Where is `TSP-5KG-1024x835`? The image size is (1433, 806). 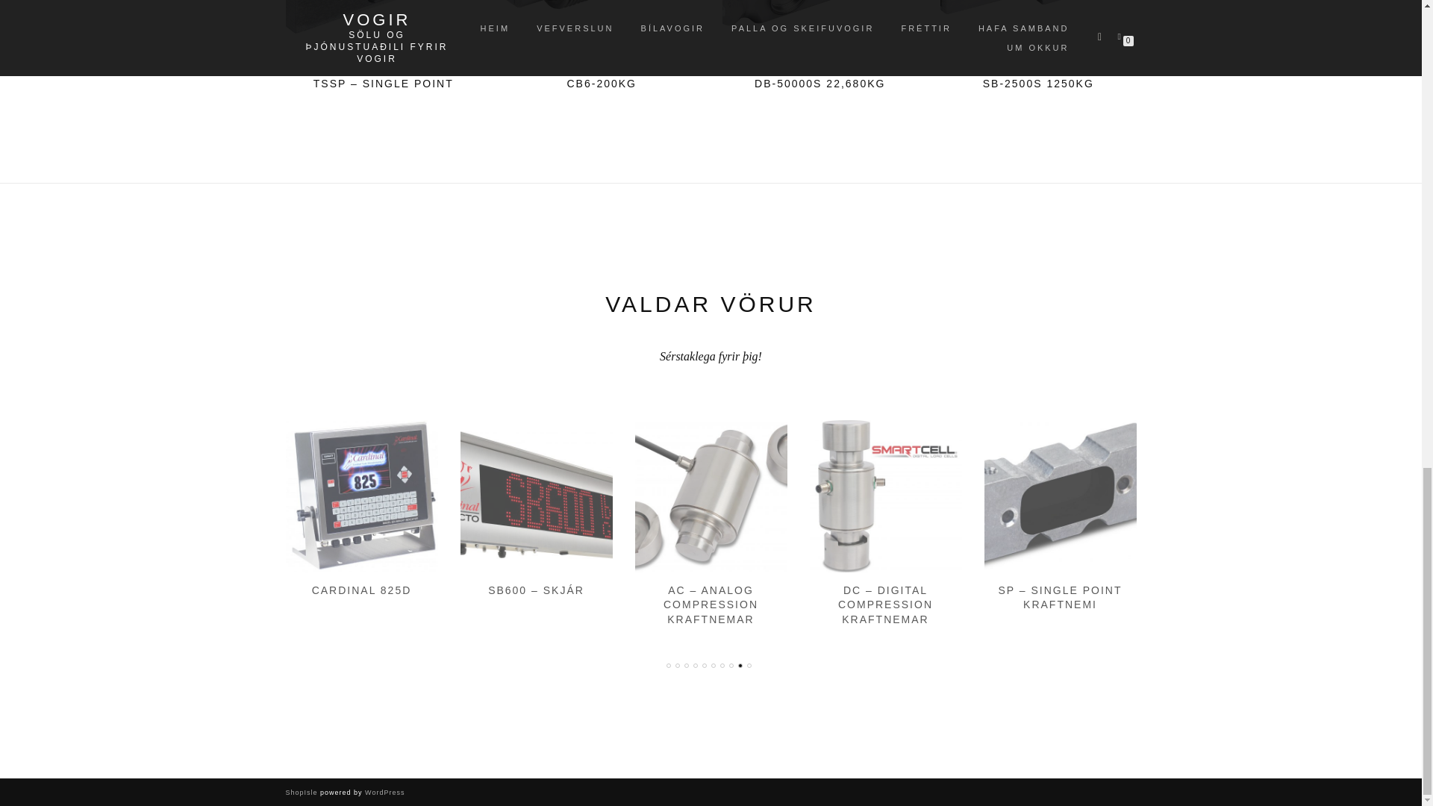 TSP-5KG-1024x835 is located at coordinates (384, 31).